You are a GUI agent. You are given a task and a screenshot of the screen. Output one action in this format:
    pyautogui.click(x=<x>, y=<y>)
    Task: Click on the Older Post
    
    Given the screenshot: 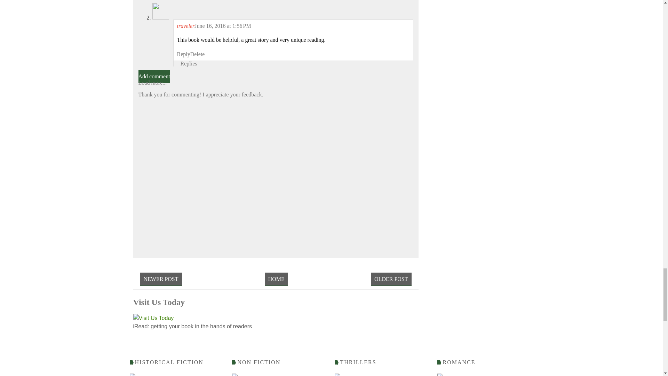 What is the action you would take?
    pyautogui.click(x=391, y=279)
    